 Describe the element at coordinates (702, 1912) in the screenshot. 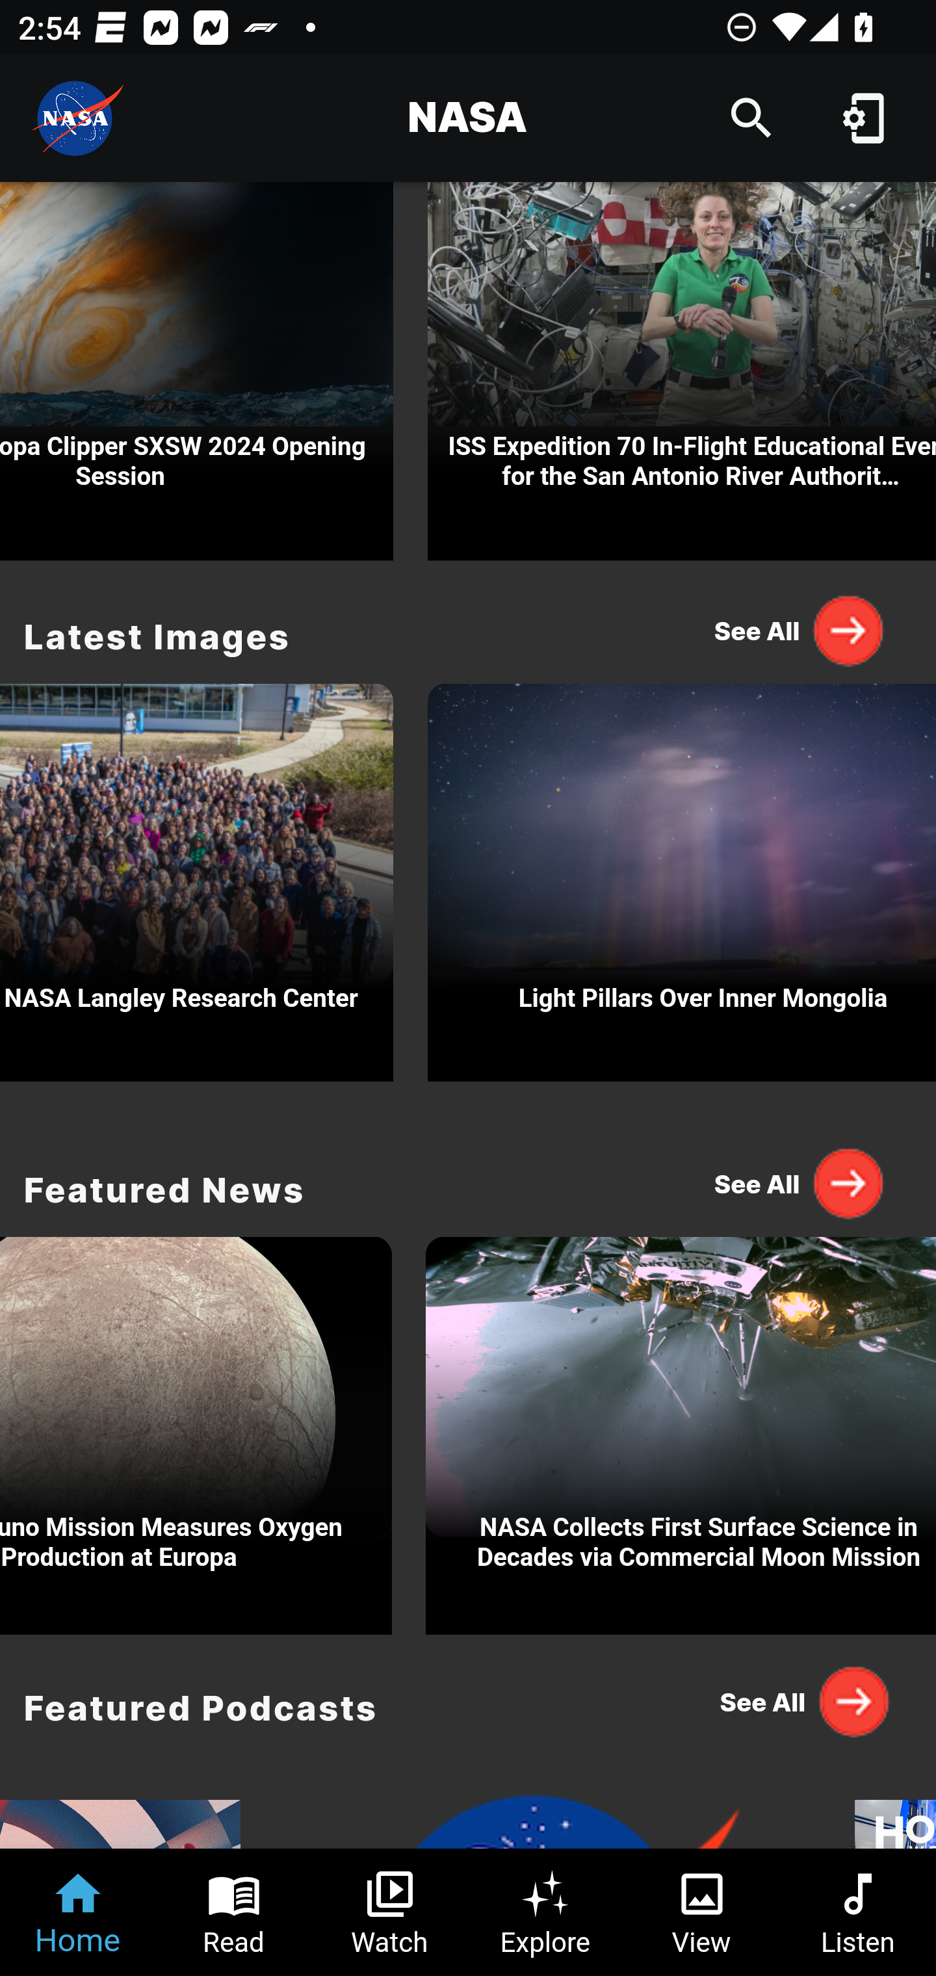

I see `View
Tab 5 of 6` at that location.